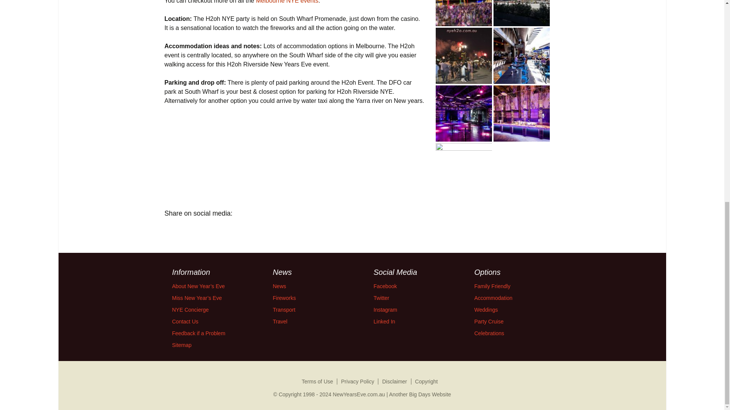 The width and height of the screenshot is (730, 410). What do you see at coordinates (190, 310) in the screenshot?
I see `NYE Concierge` at bounding box center [190, 310].